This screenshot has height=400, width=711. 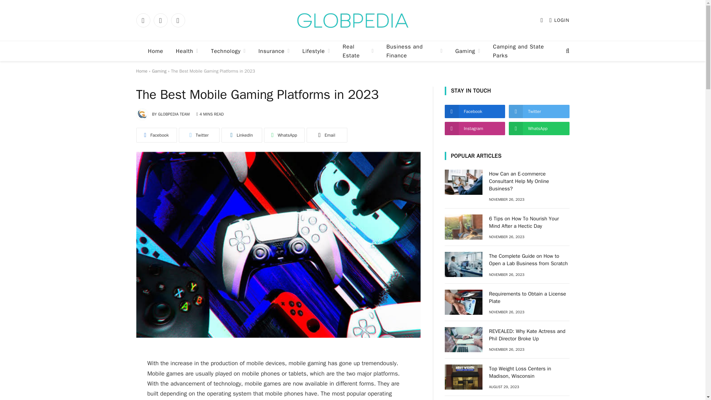 What do you see at coordinates (353, 20) in the screenshot?
I see `Globpedia` at bounding box center [353, 20].